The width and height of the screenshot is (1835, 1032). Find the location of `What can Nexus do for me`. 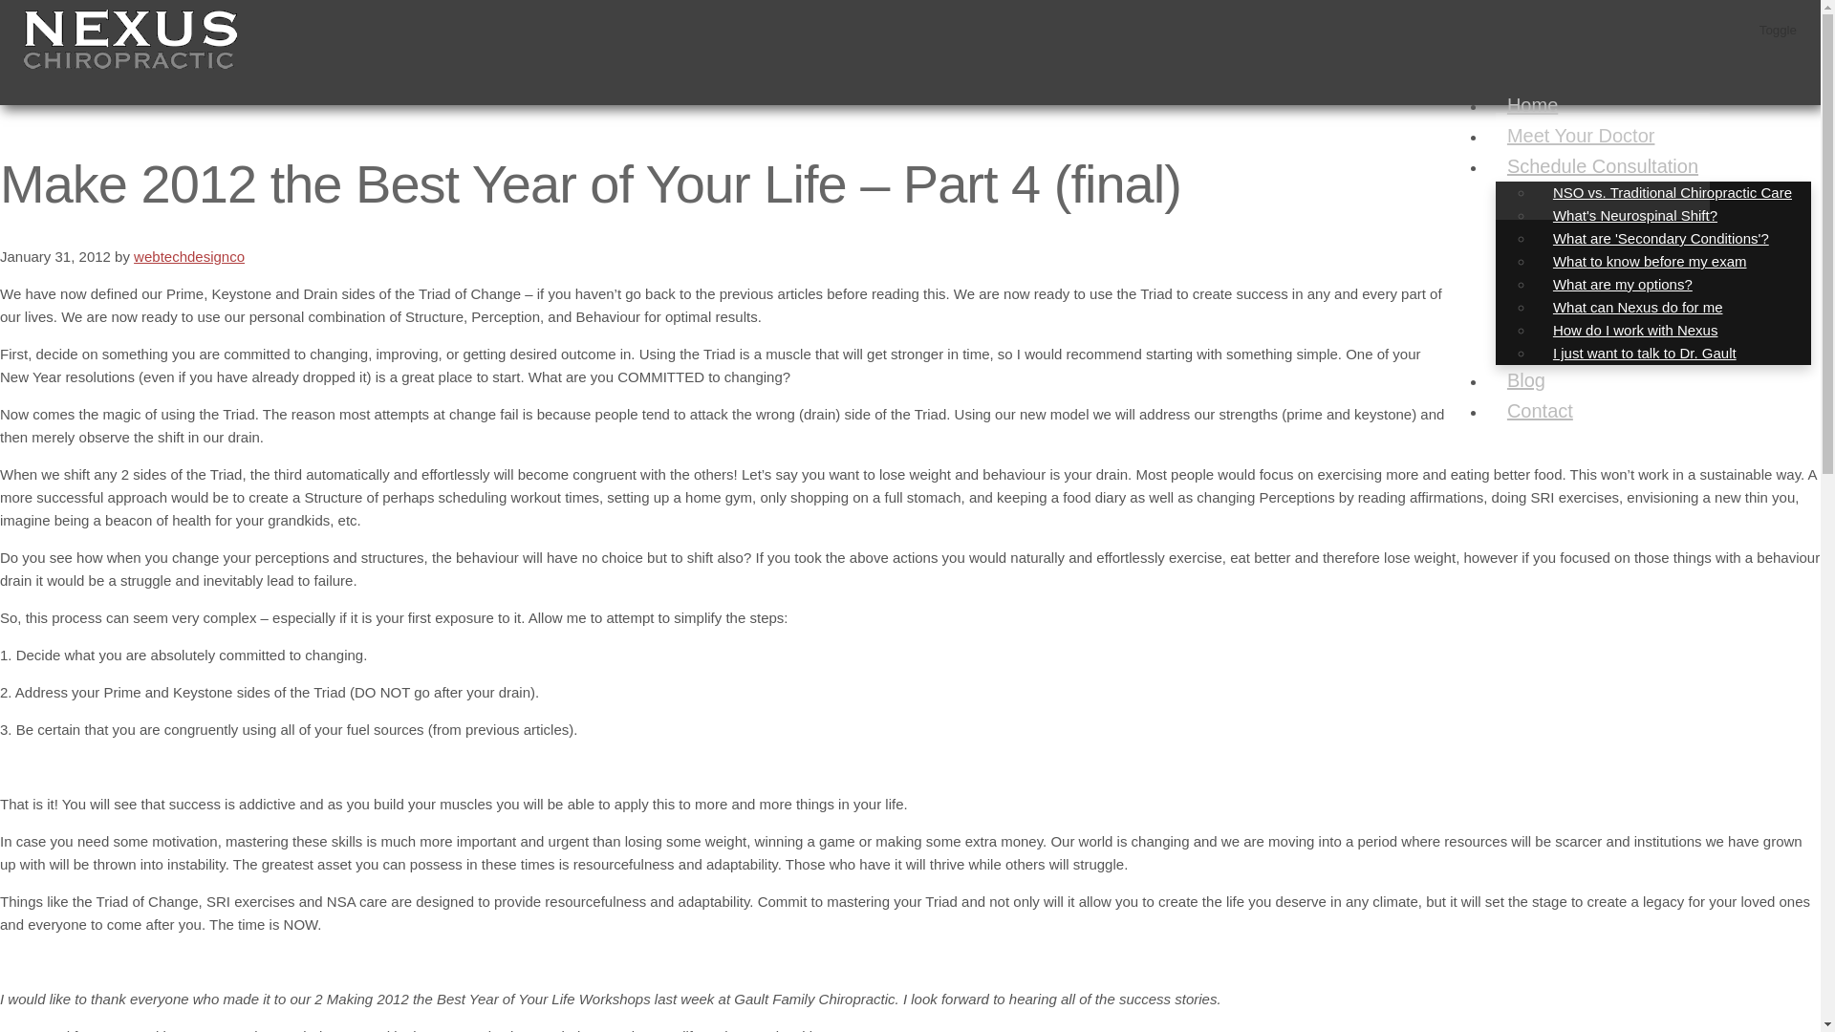

What can Nexus do for me is located at coordinates (1638, 307).